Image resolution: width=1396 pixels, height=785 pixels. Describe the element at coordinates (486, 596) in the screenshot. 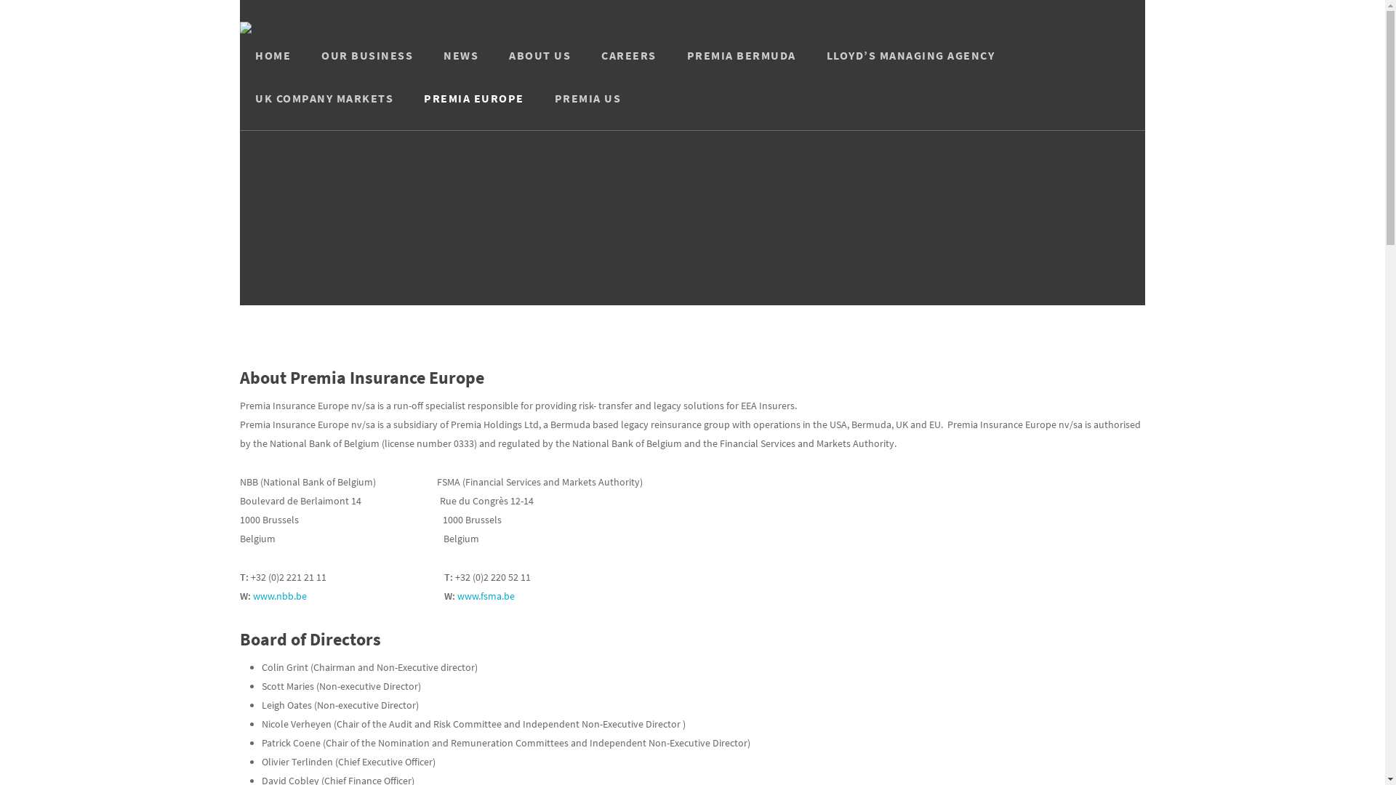

I see `www.fsma.be` at that location.